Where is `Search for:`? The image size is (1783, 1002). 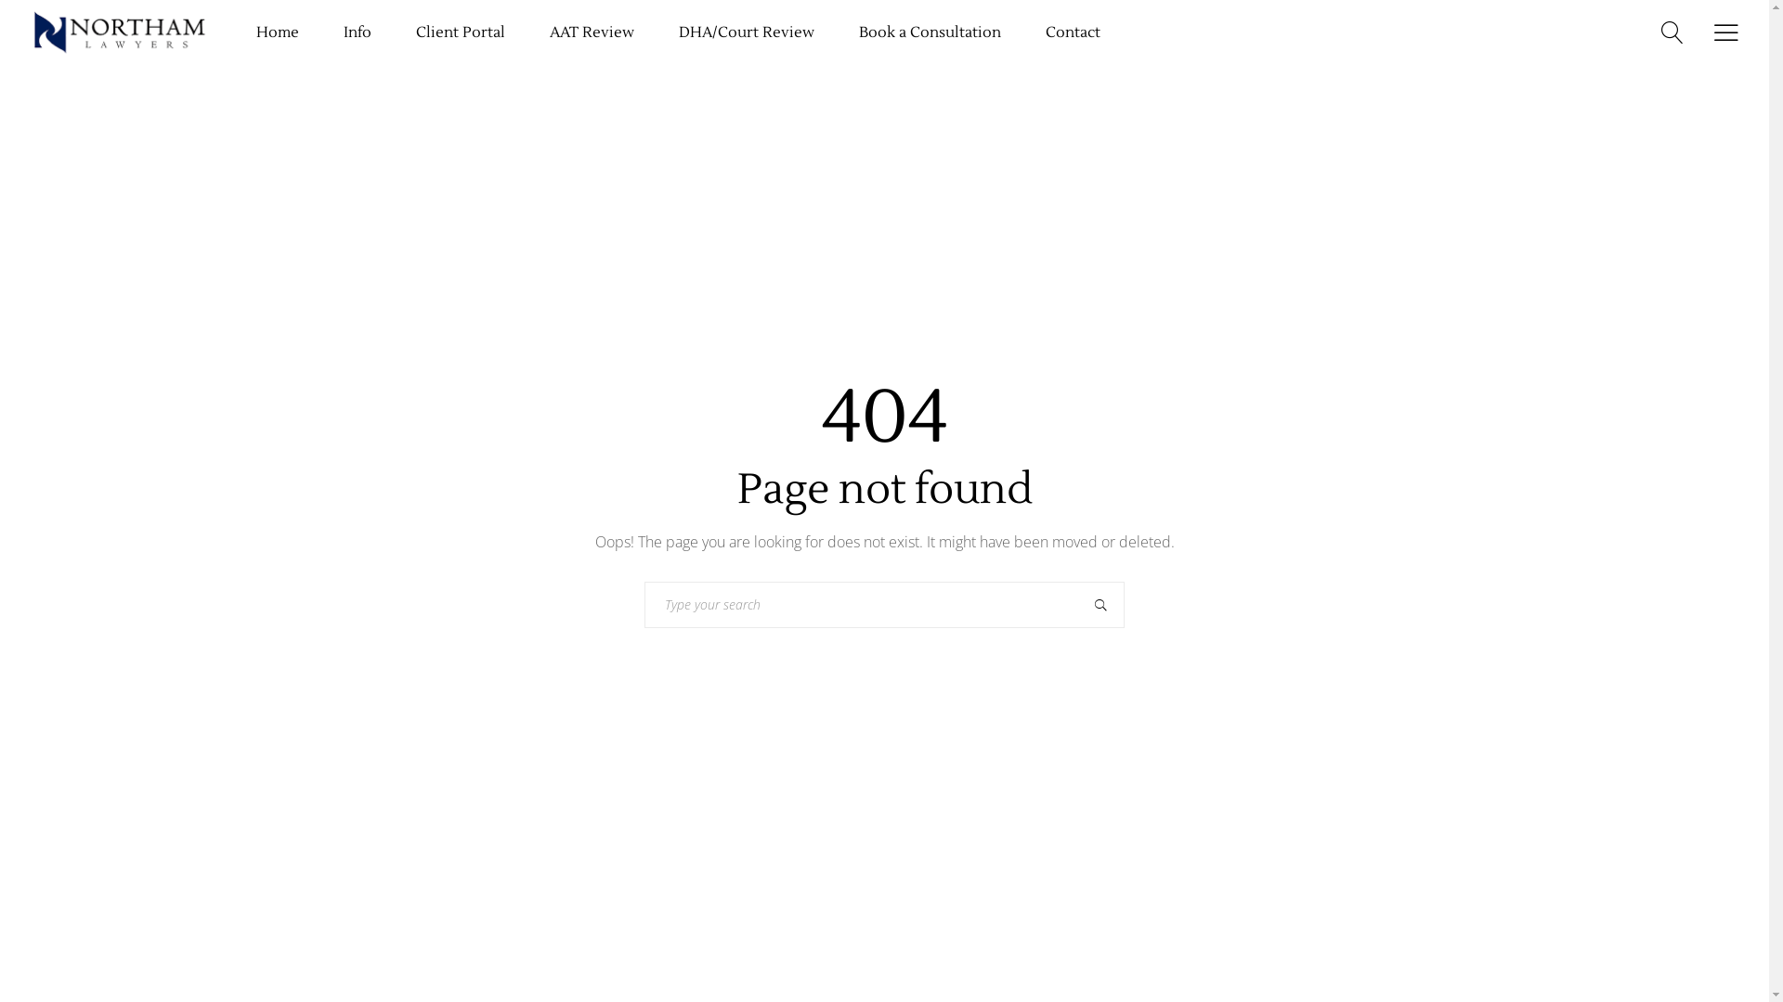 Search for: is located at coordinates (862, 605).